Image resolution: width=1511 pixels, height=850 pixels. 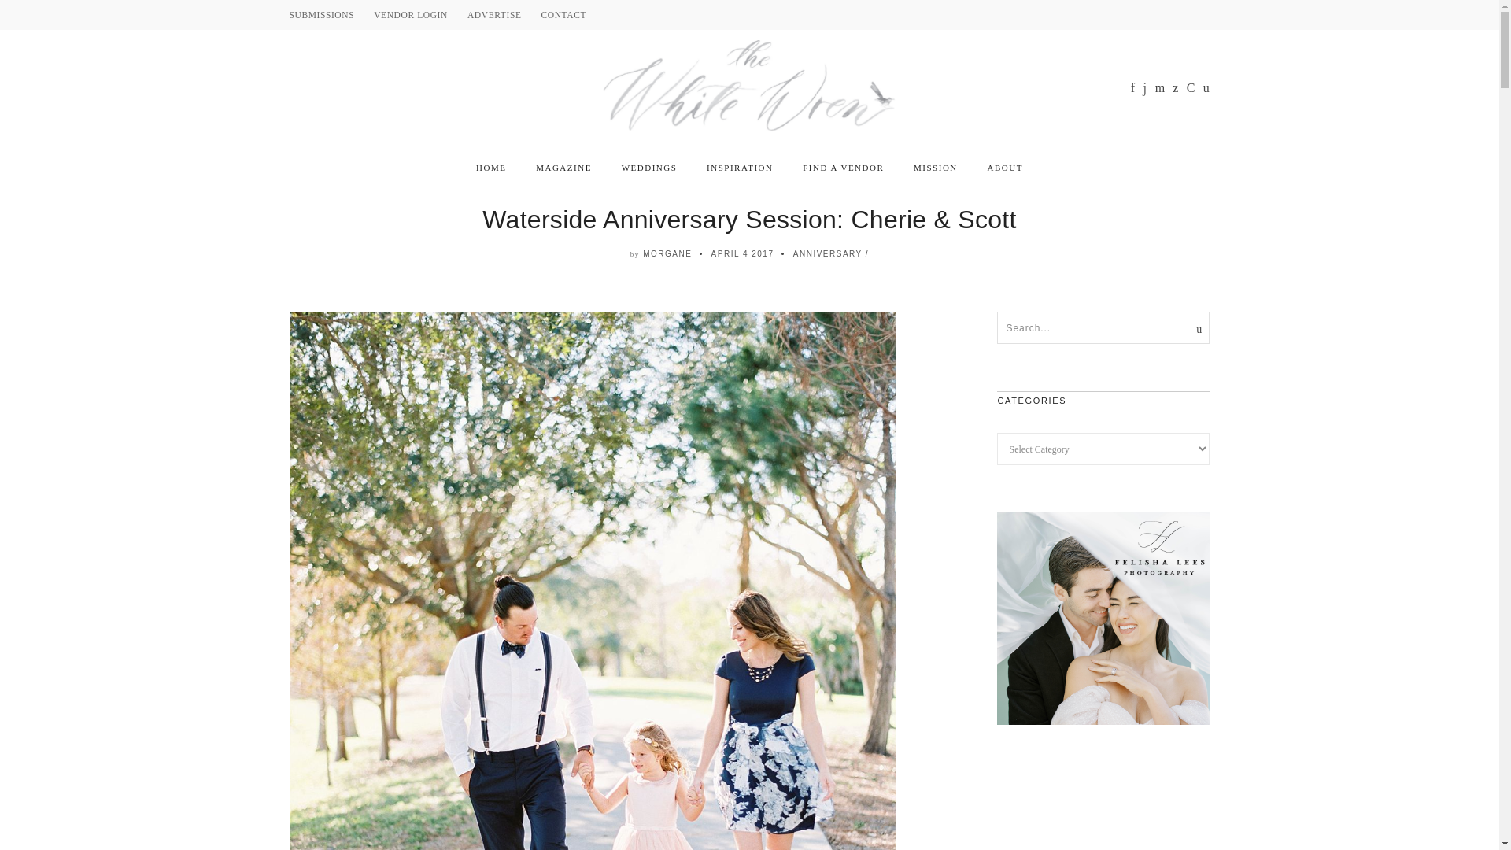 What do you see at coordinates (323, 14) in the screenshot?
I see `SUBMISSIONS` at bounding box center [323, 14].